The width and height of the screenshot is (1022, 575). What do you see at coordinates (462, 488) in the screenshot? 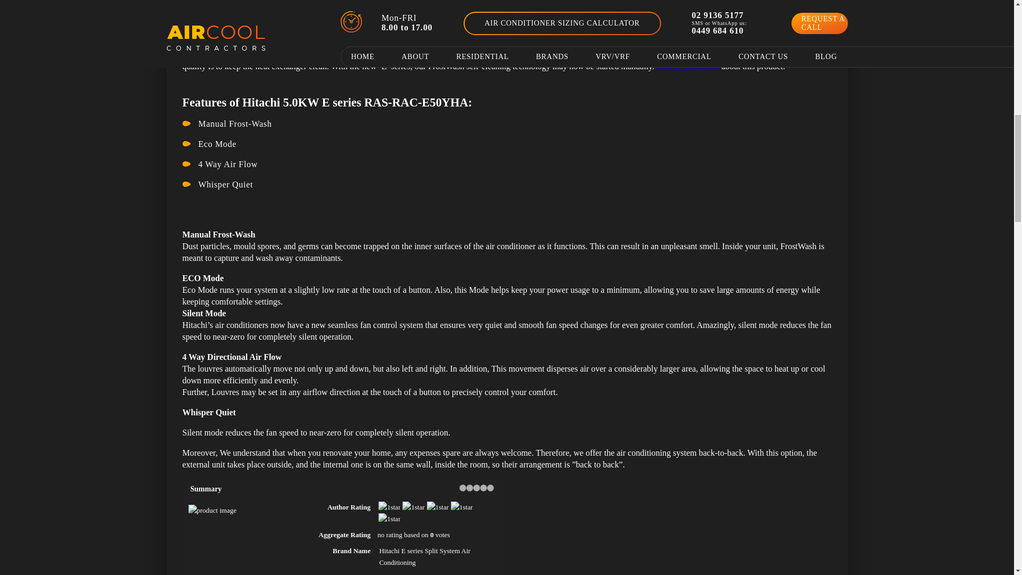
I see `1` at bounding box center [462, 488].